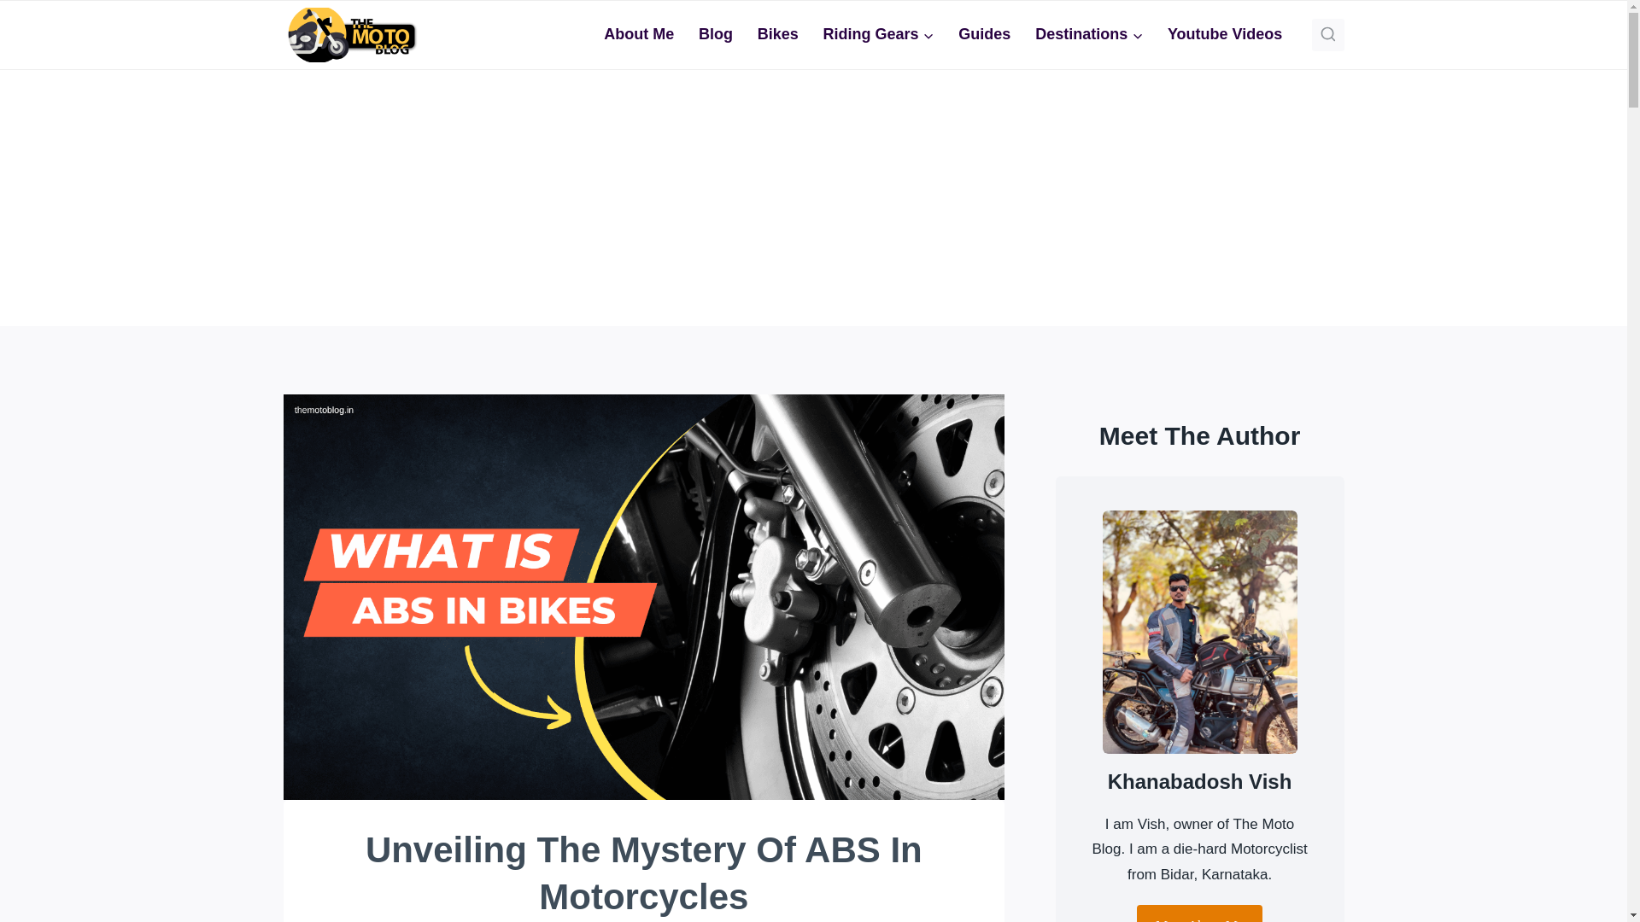 The height and width of the screenshot is (922, 1640). What do you see at coordinates (777, 34) in the screenshot?
I see `Bikes` at bounding box center [777, 34].